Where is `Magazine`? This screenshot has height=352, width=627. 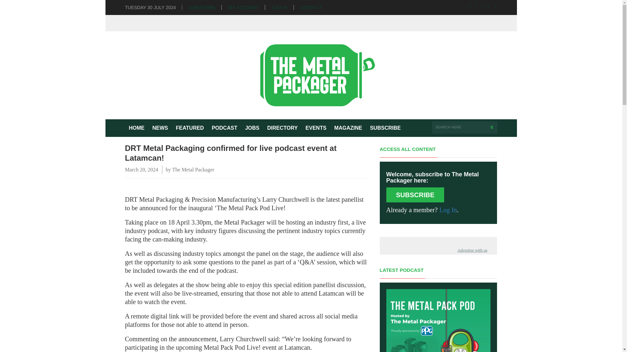 Magazine is located at coordinates (348, 128).